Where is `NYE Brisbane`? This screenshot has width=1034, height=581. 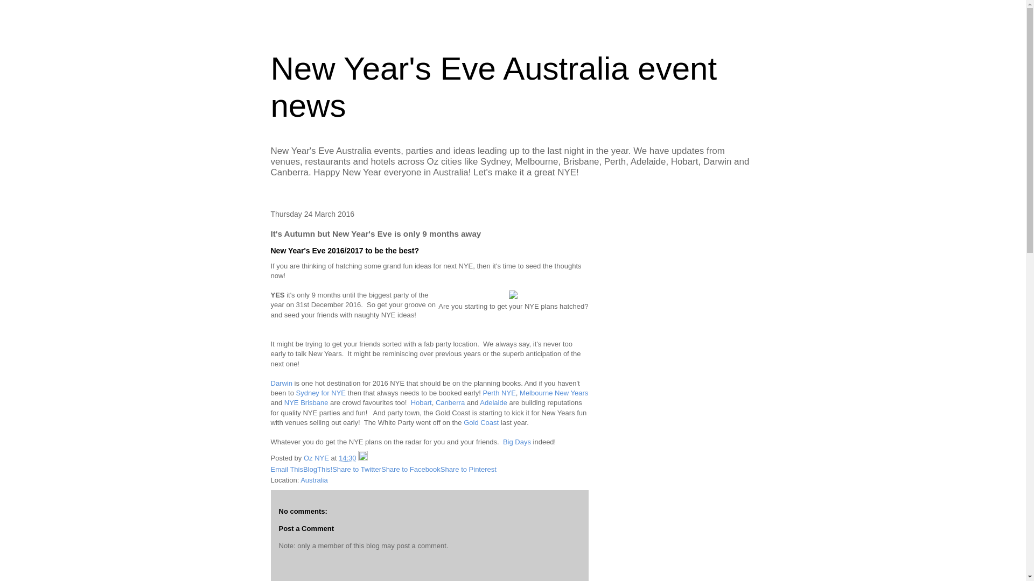
NYE Brisbane is located at coordinates (306, 402).